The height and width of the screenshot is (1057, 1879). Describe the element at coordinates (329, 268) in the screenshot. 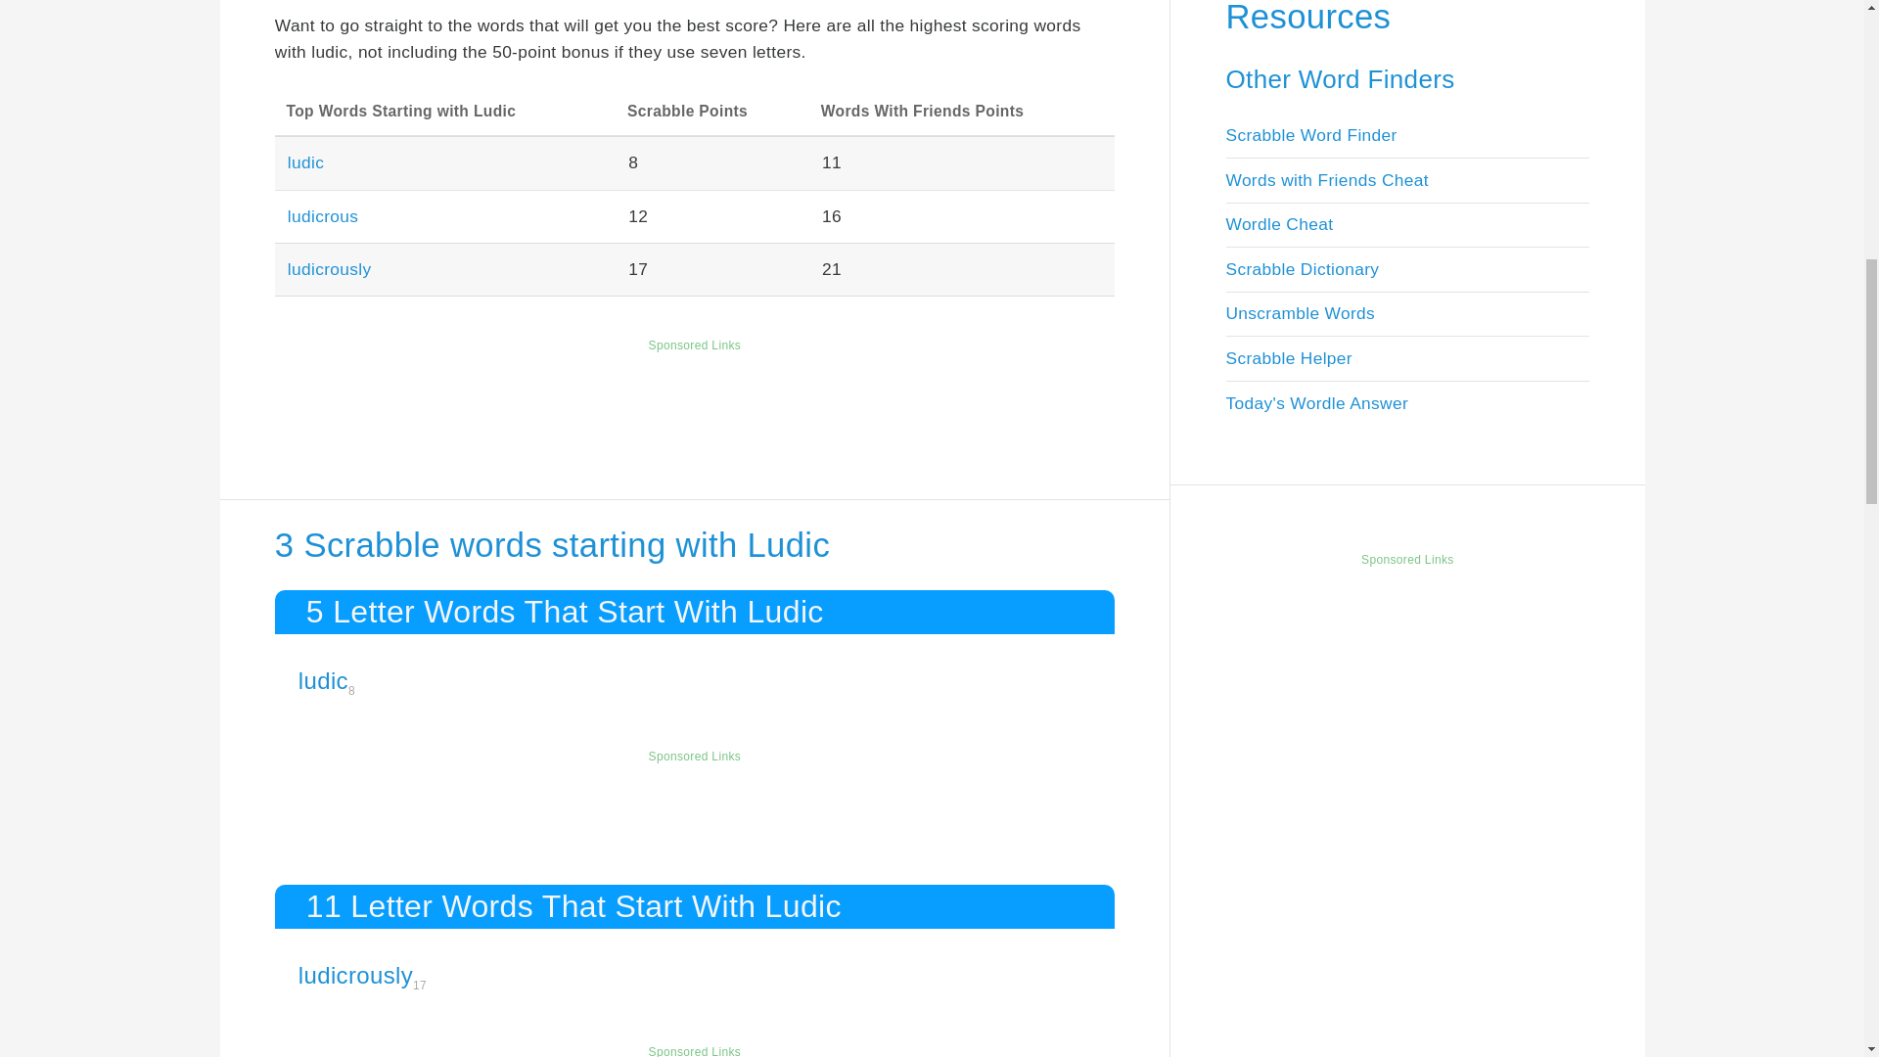

I see `ludicrously` at that location.